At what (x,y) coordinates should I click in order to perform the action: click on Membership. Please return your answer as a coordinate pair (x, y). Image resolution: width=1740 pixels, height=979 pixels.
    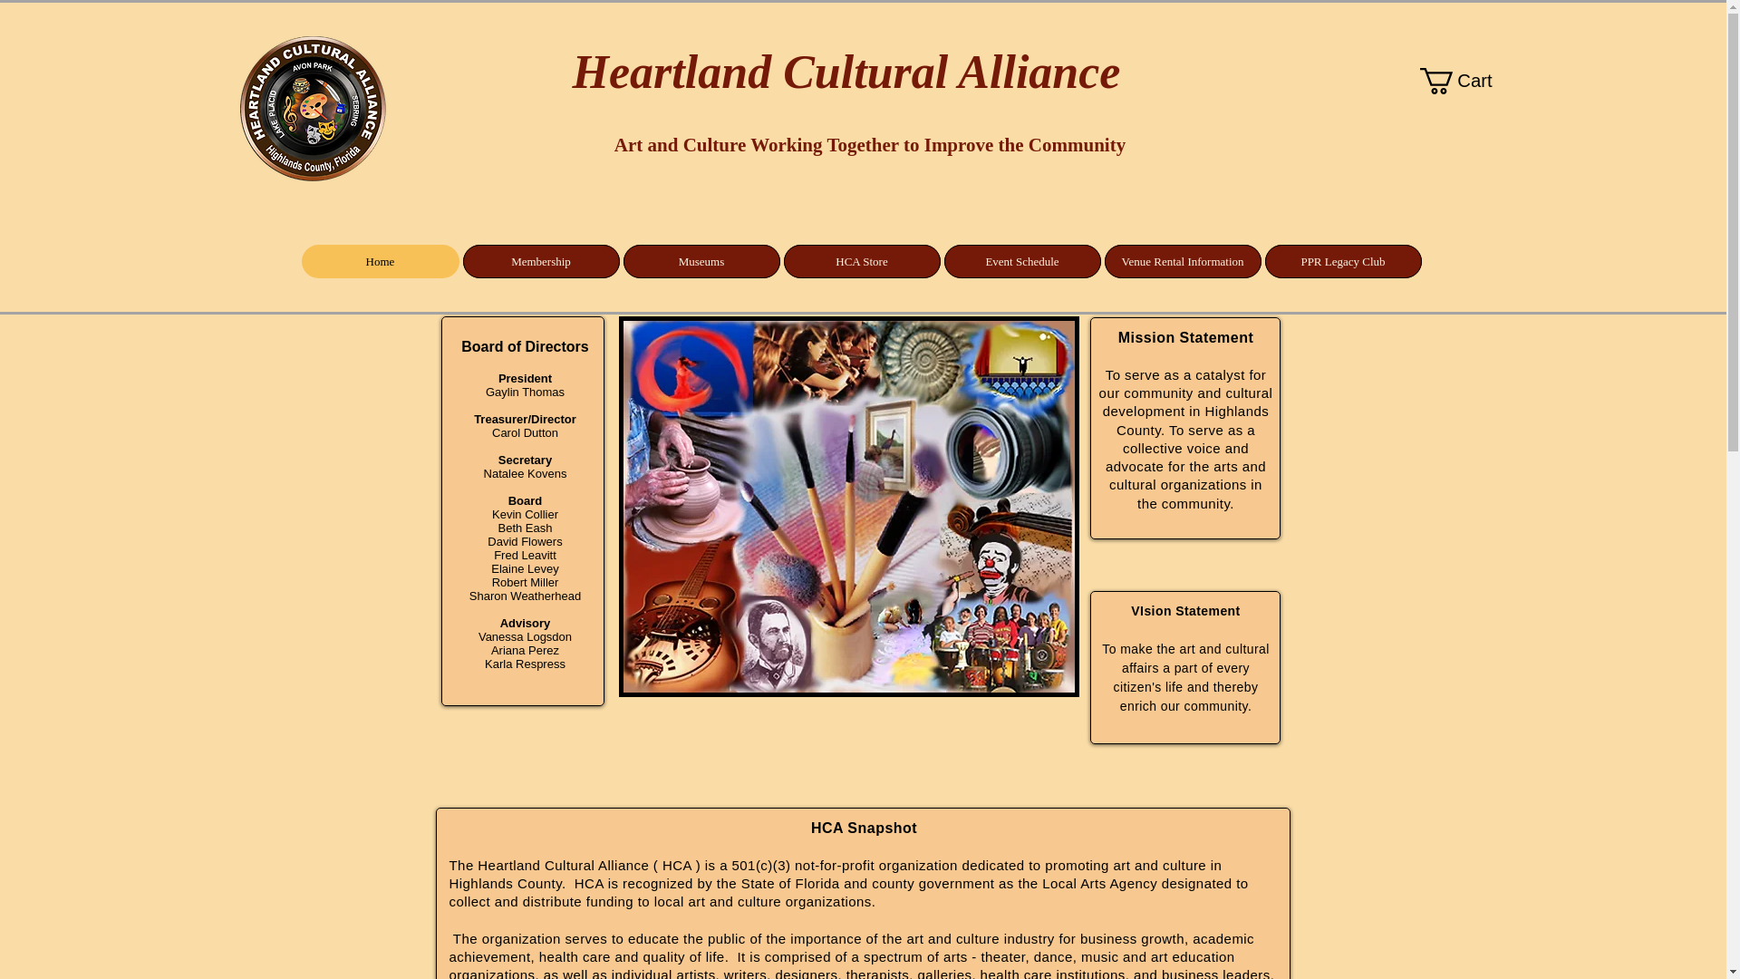
    Looking at the image, I should click on (540, 261).